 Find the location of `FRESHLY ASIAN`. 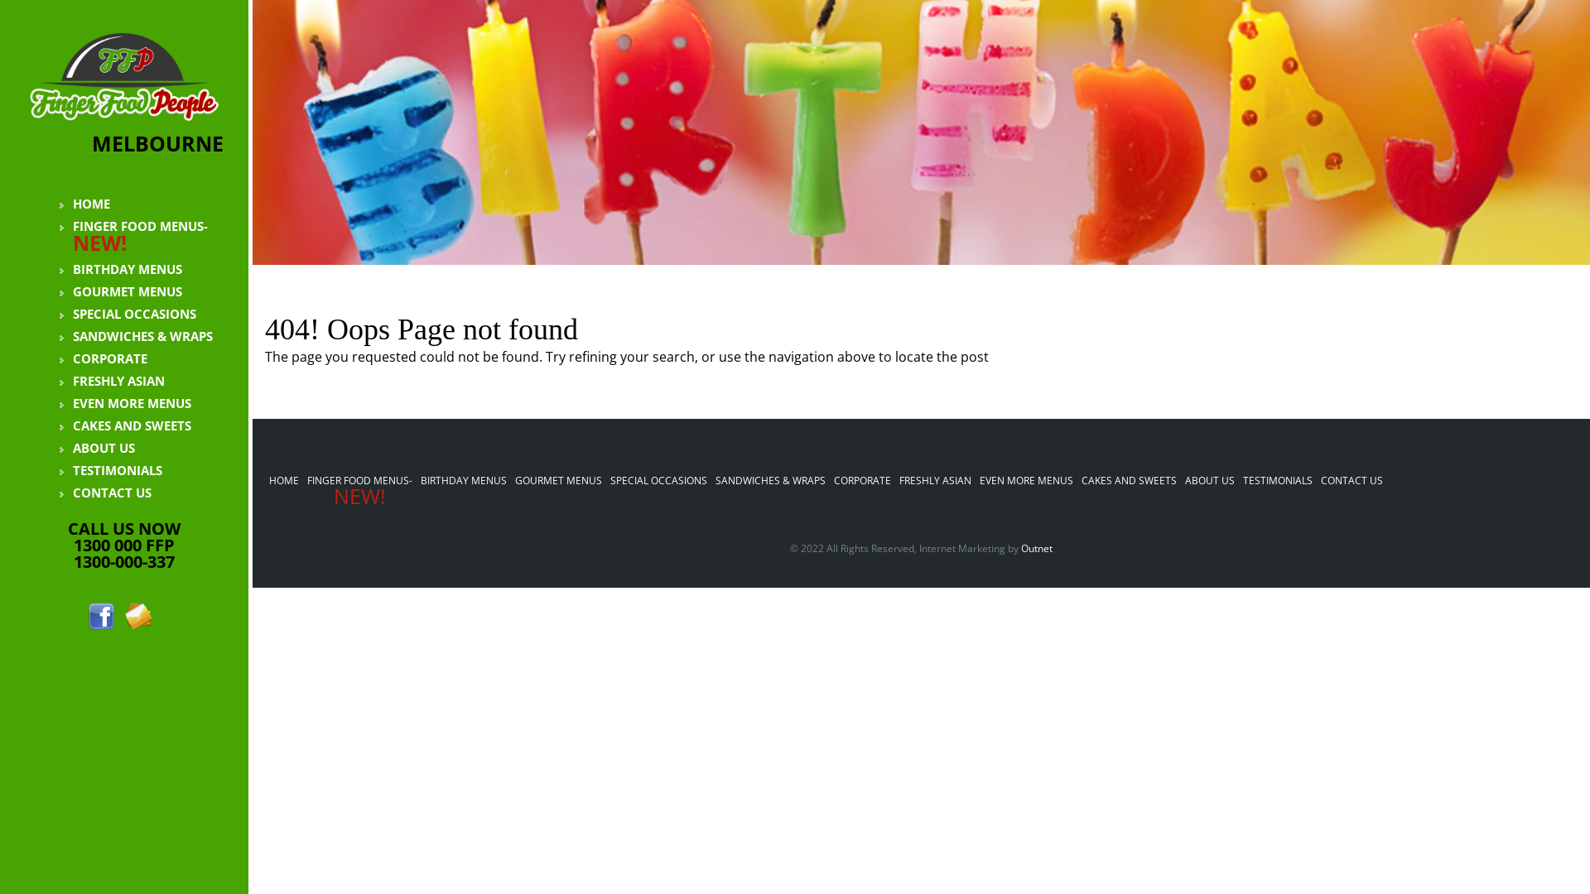

FRESHLY ASIAN is located at coordinates (113, 381).